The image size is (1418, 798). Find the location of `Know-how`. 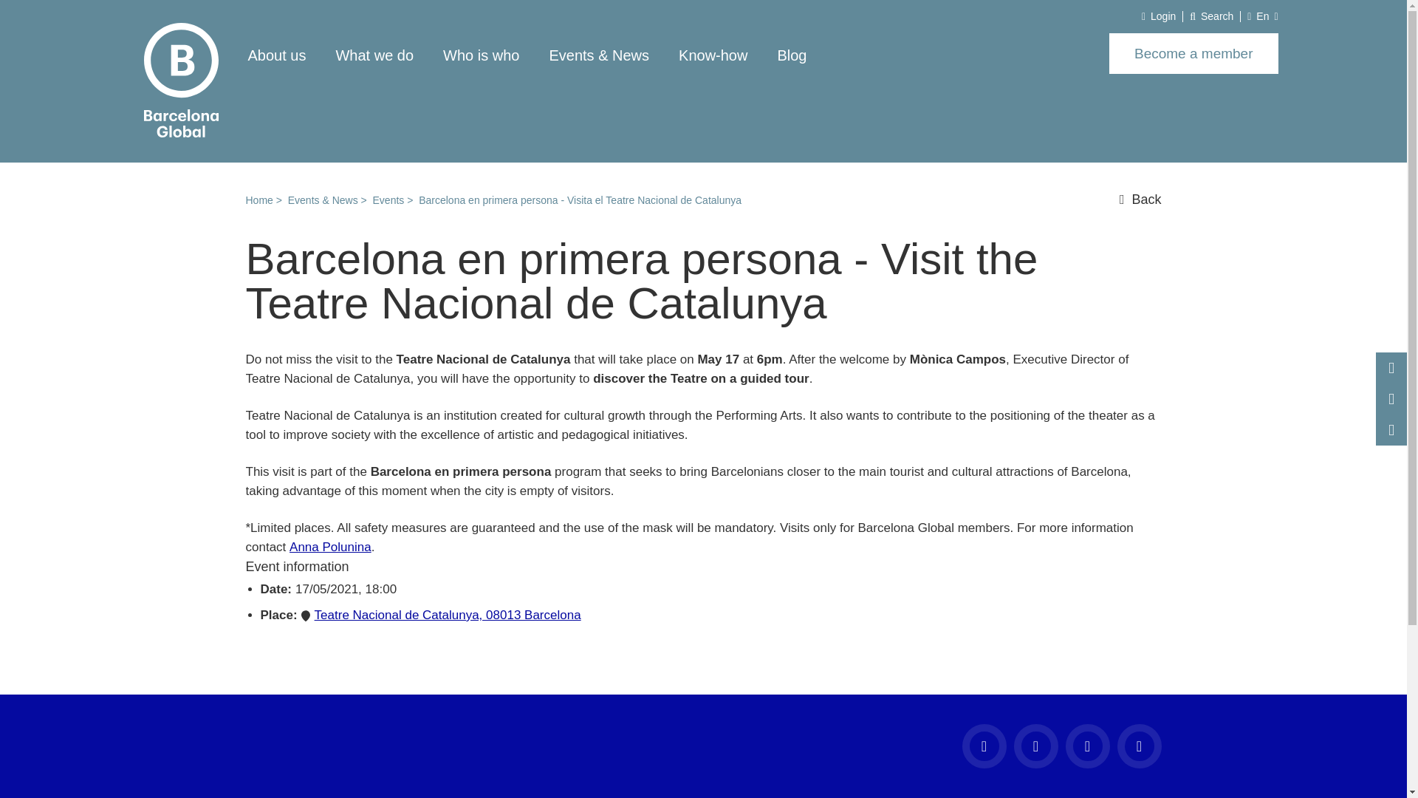

Know-how is located at coordinates (713, 55).